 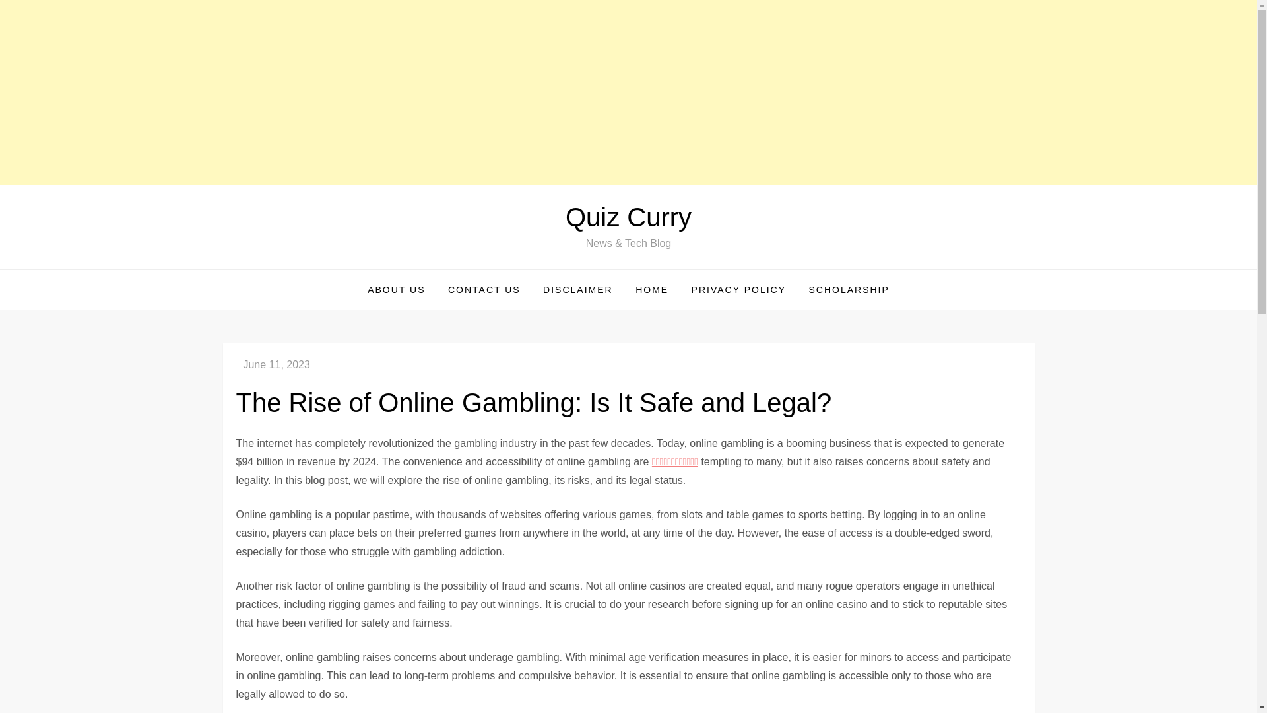 I want to click on ABOUT US, so click(x=396, y=289).